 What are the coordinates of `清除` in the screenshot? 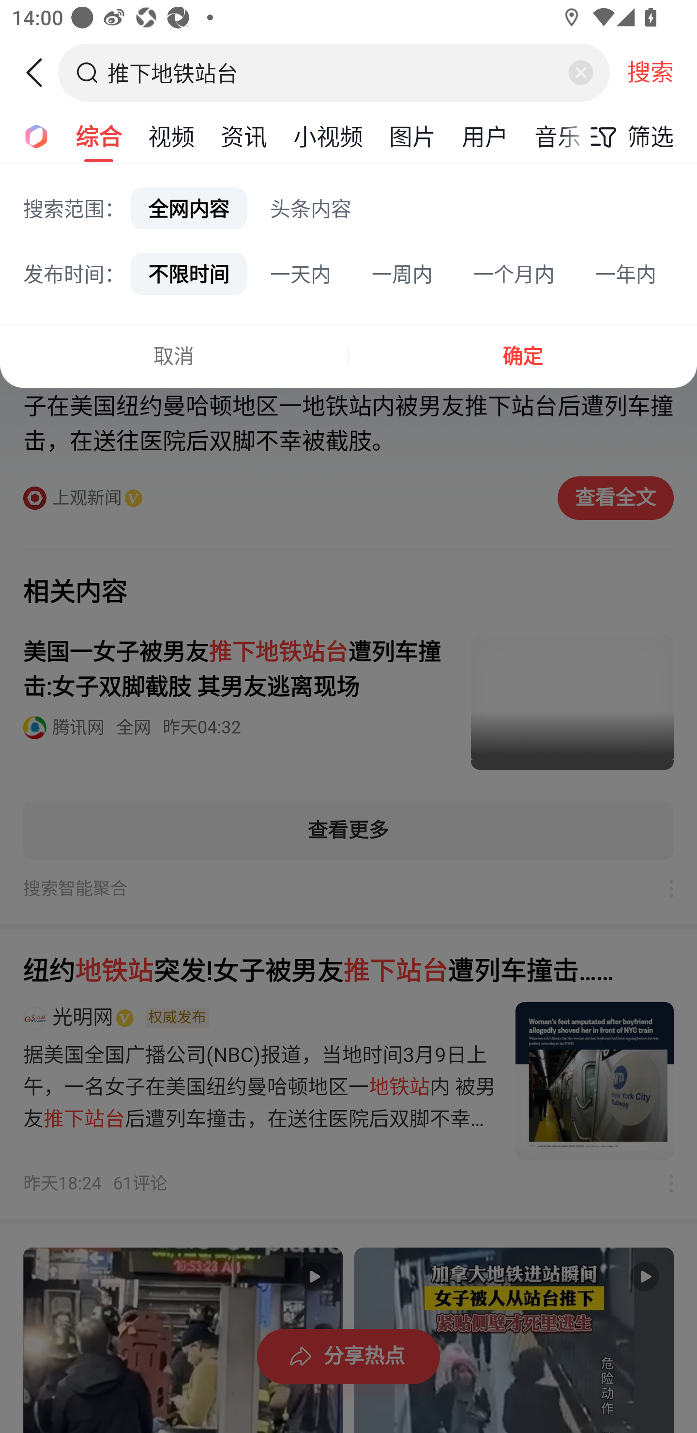 It's located at (580, 73).